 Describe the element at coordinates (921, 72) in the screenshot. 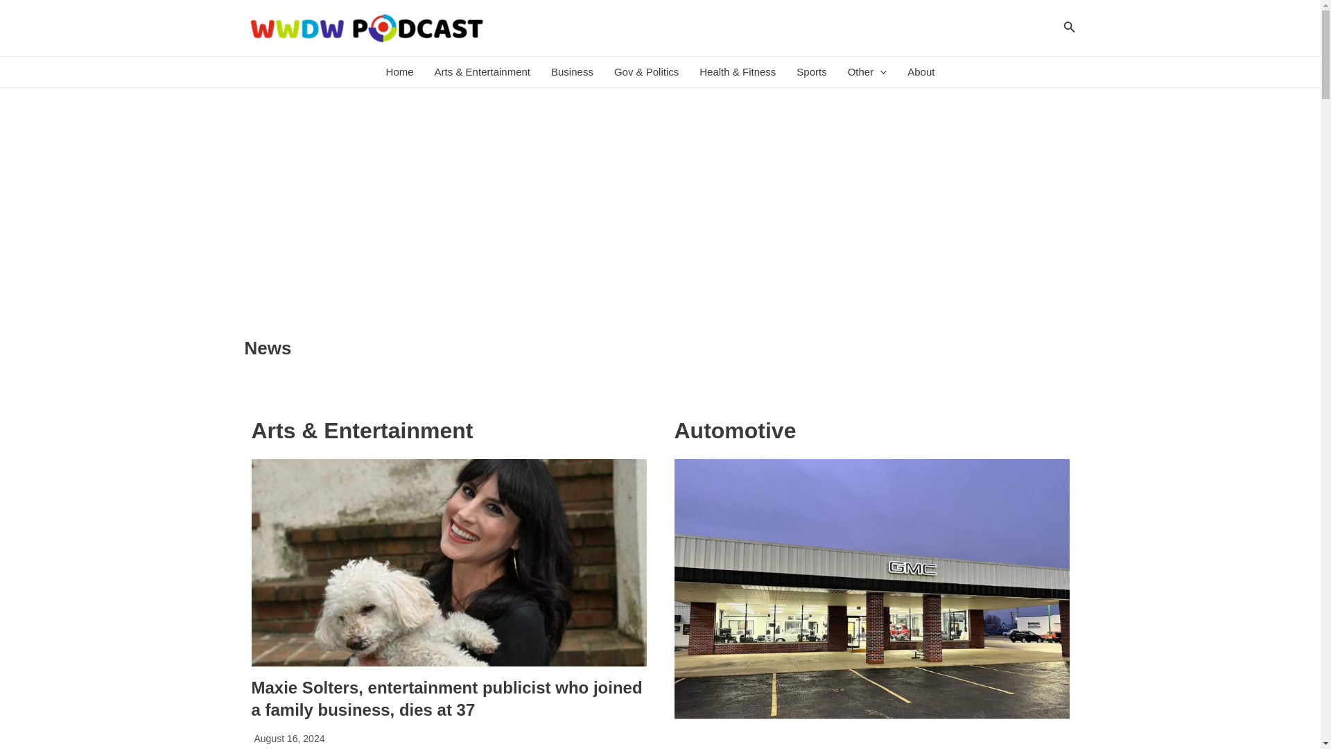

I see `About` at that location.